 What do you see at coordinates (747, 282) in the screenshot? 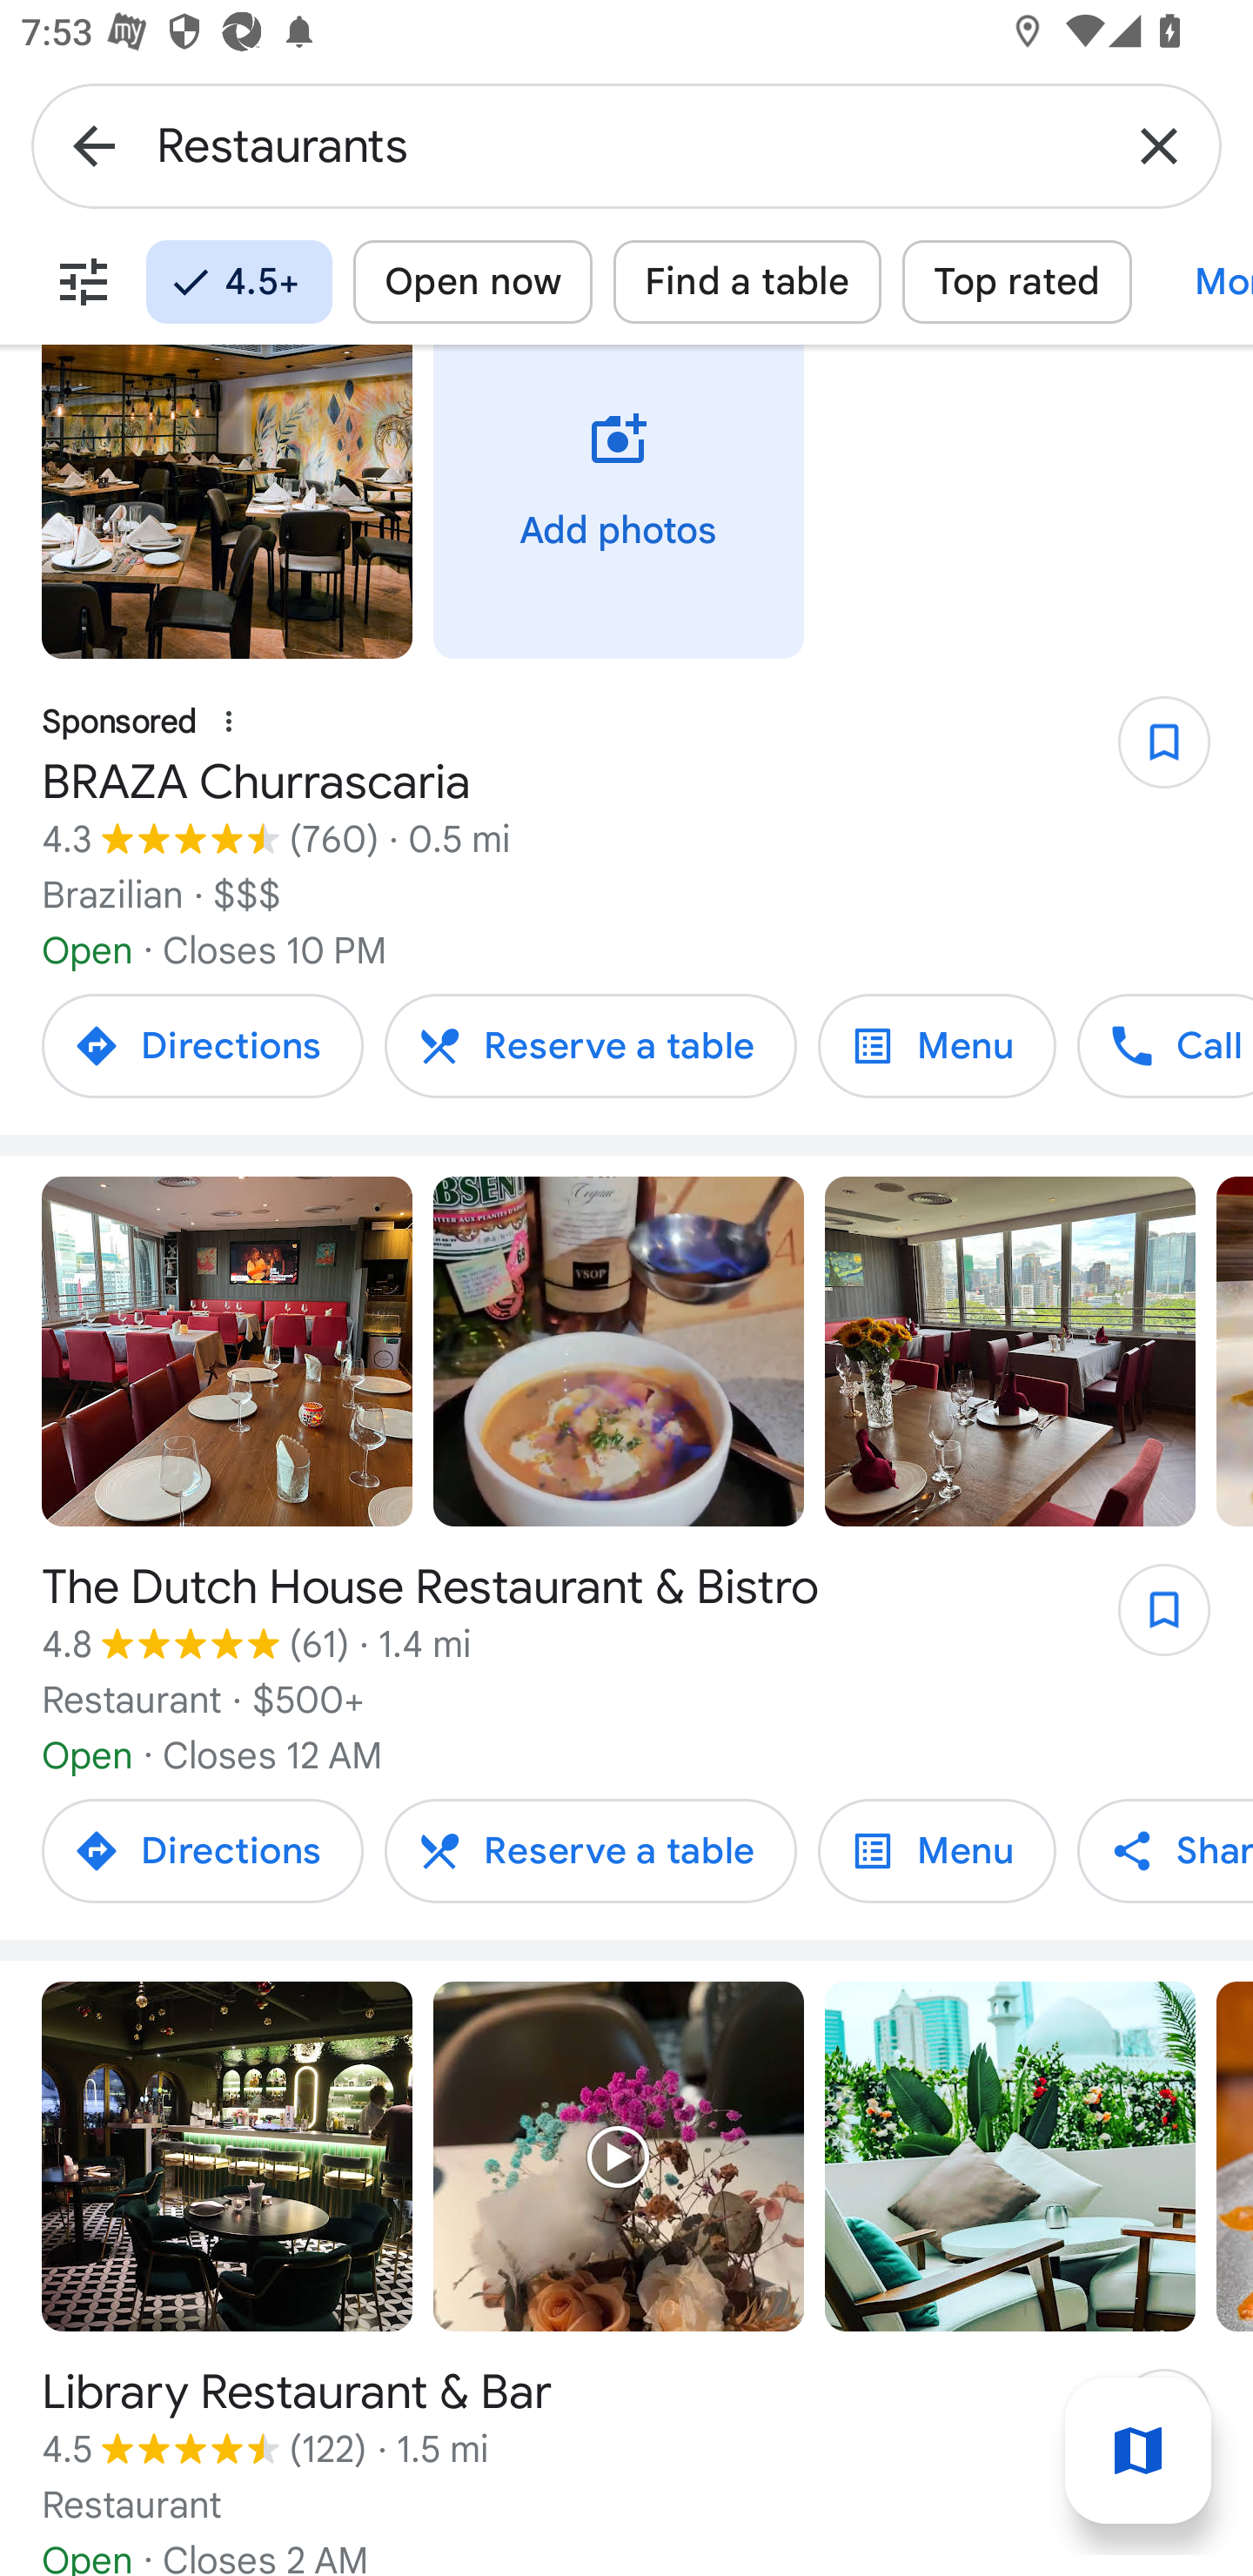
I see `Find a table Find a table Find a table` at bounding box center [747, 282].